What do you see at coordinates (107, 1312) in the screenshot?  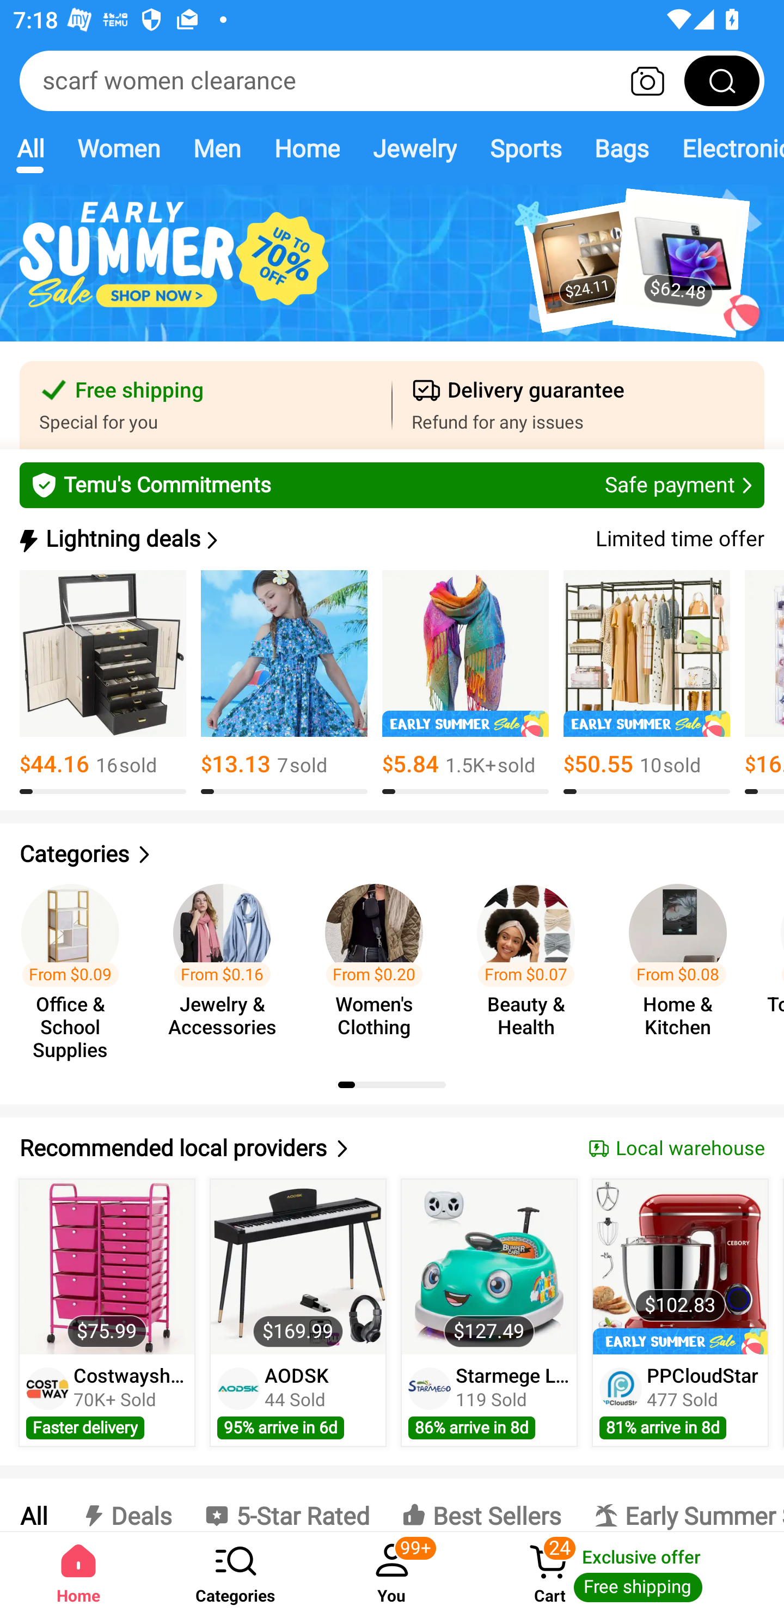 I see `$75.99 Costwayshop 70K+ Sold Faster delivery` at bounding box center [107, 1312].